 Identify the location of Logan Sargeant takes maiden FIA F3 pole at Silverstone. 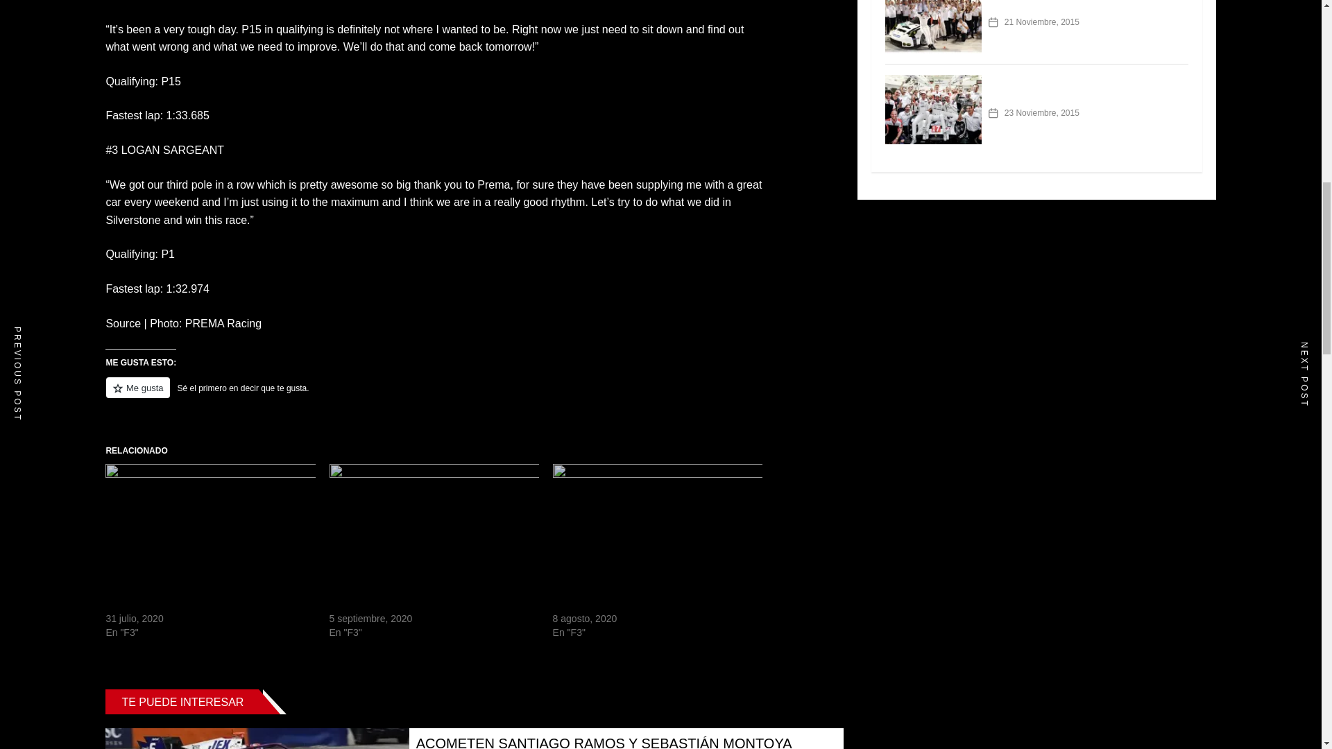
(210, 524).